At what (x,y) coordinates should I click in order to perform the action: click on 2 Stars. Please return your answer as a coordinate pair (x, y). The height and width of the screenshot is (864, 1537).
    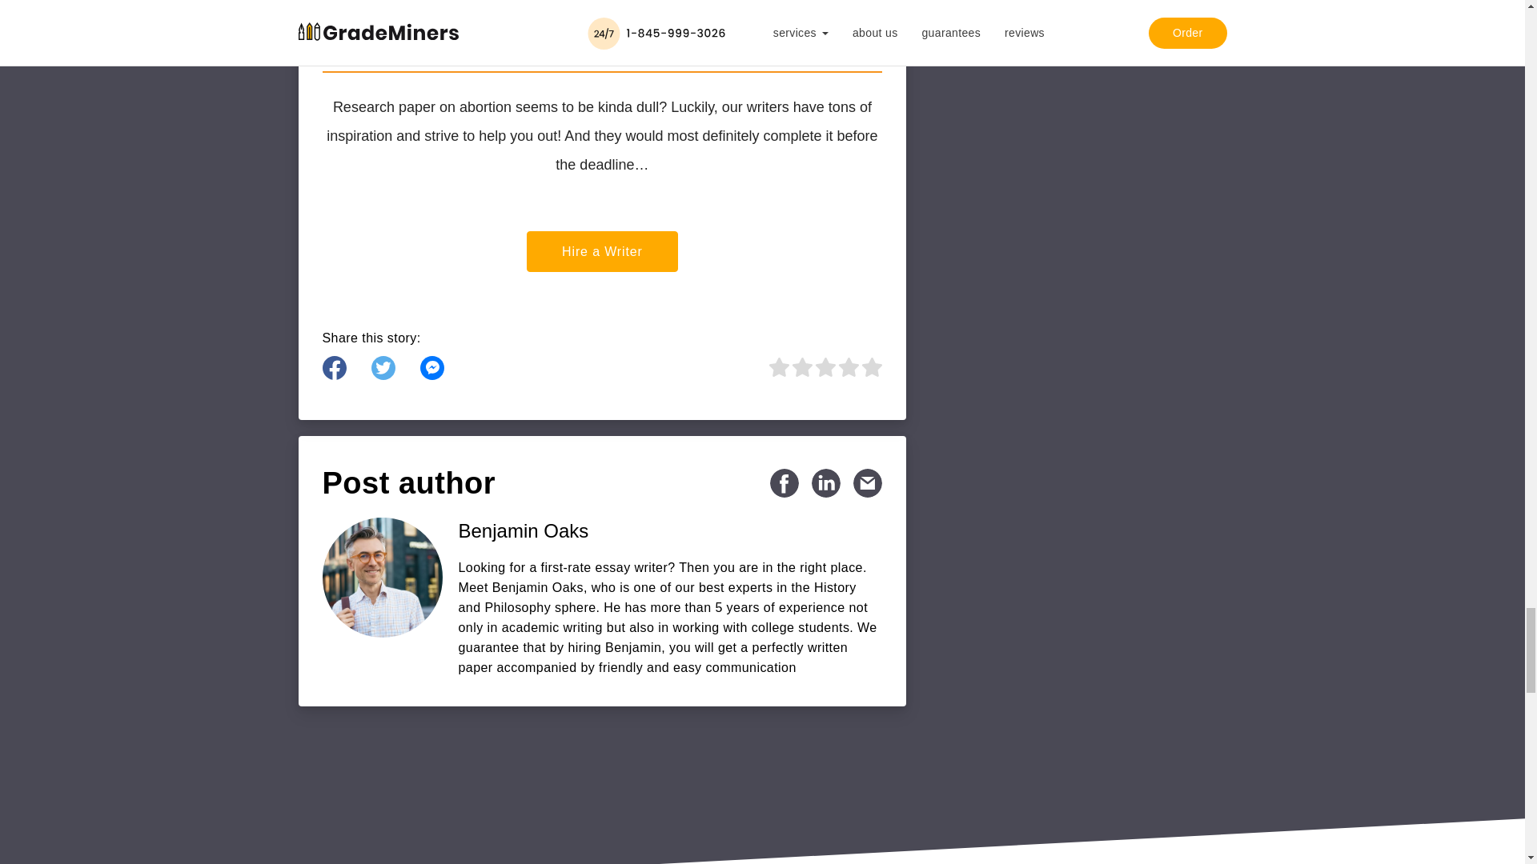
    Looking at the image, I should click on (801, 366).